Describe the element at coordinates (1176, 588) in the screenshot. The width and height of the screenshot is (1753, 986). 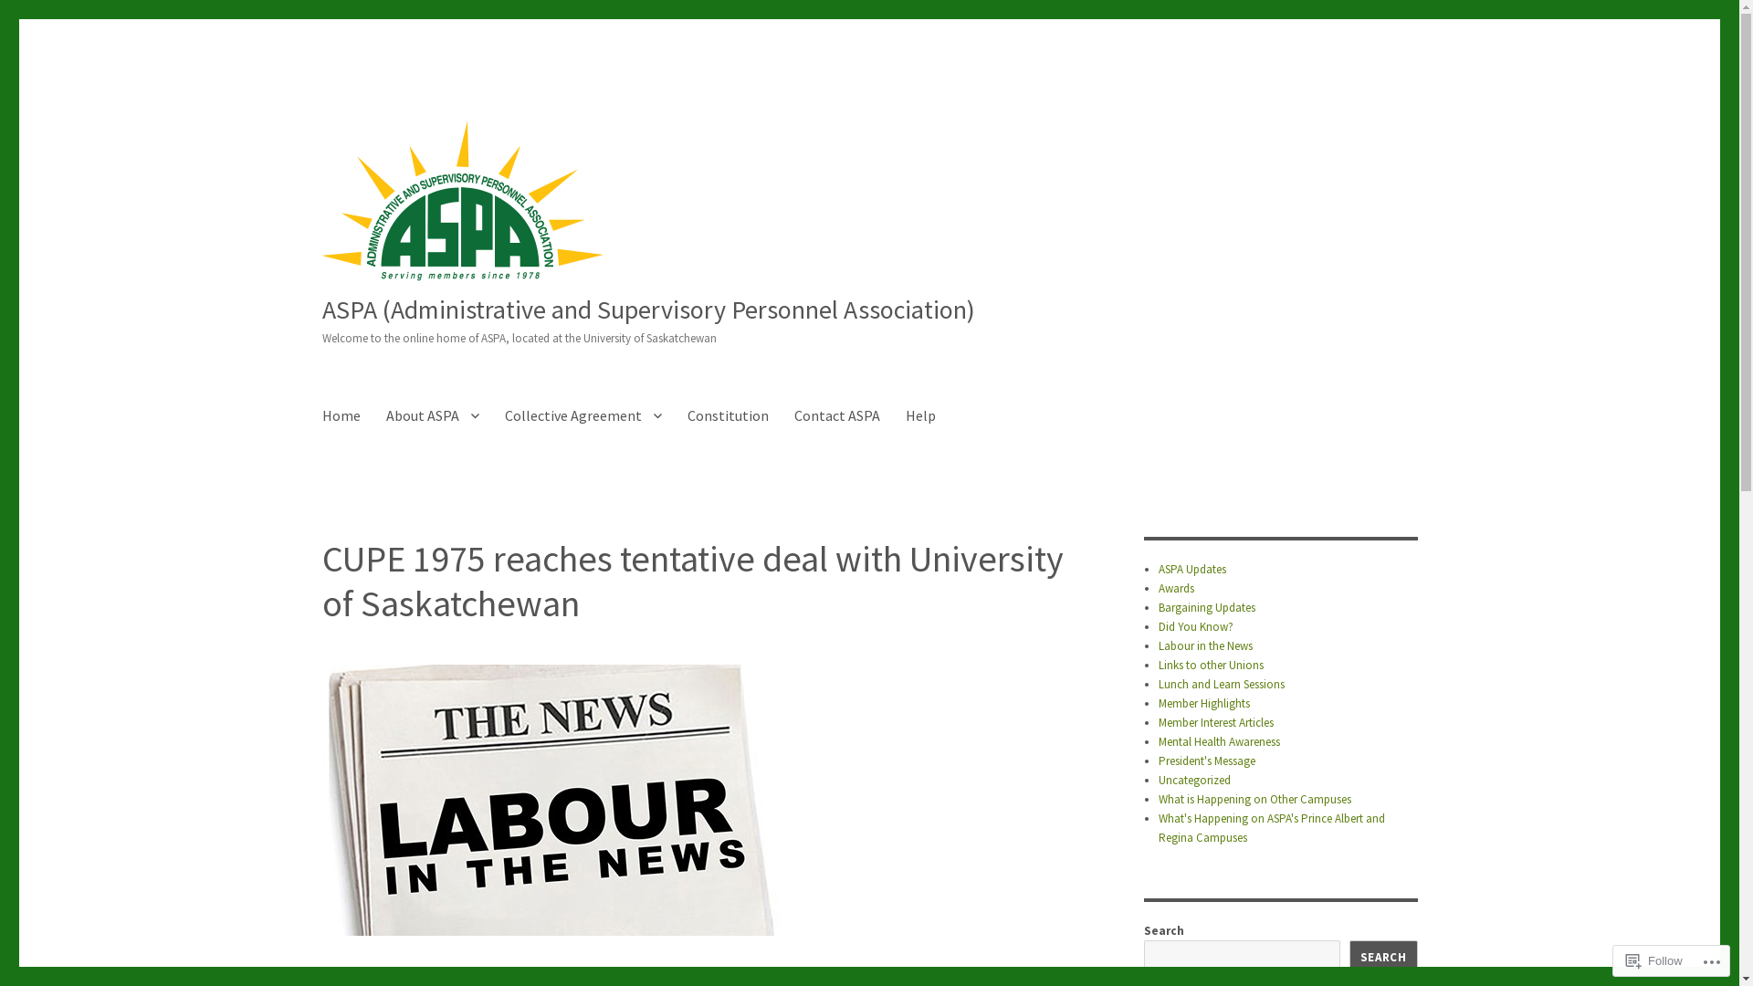
I see `Awards` at that location.